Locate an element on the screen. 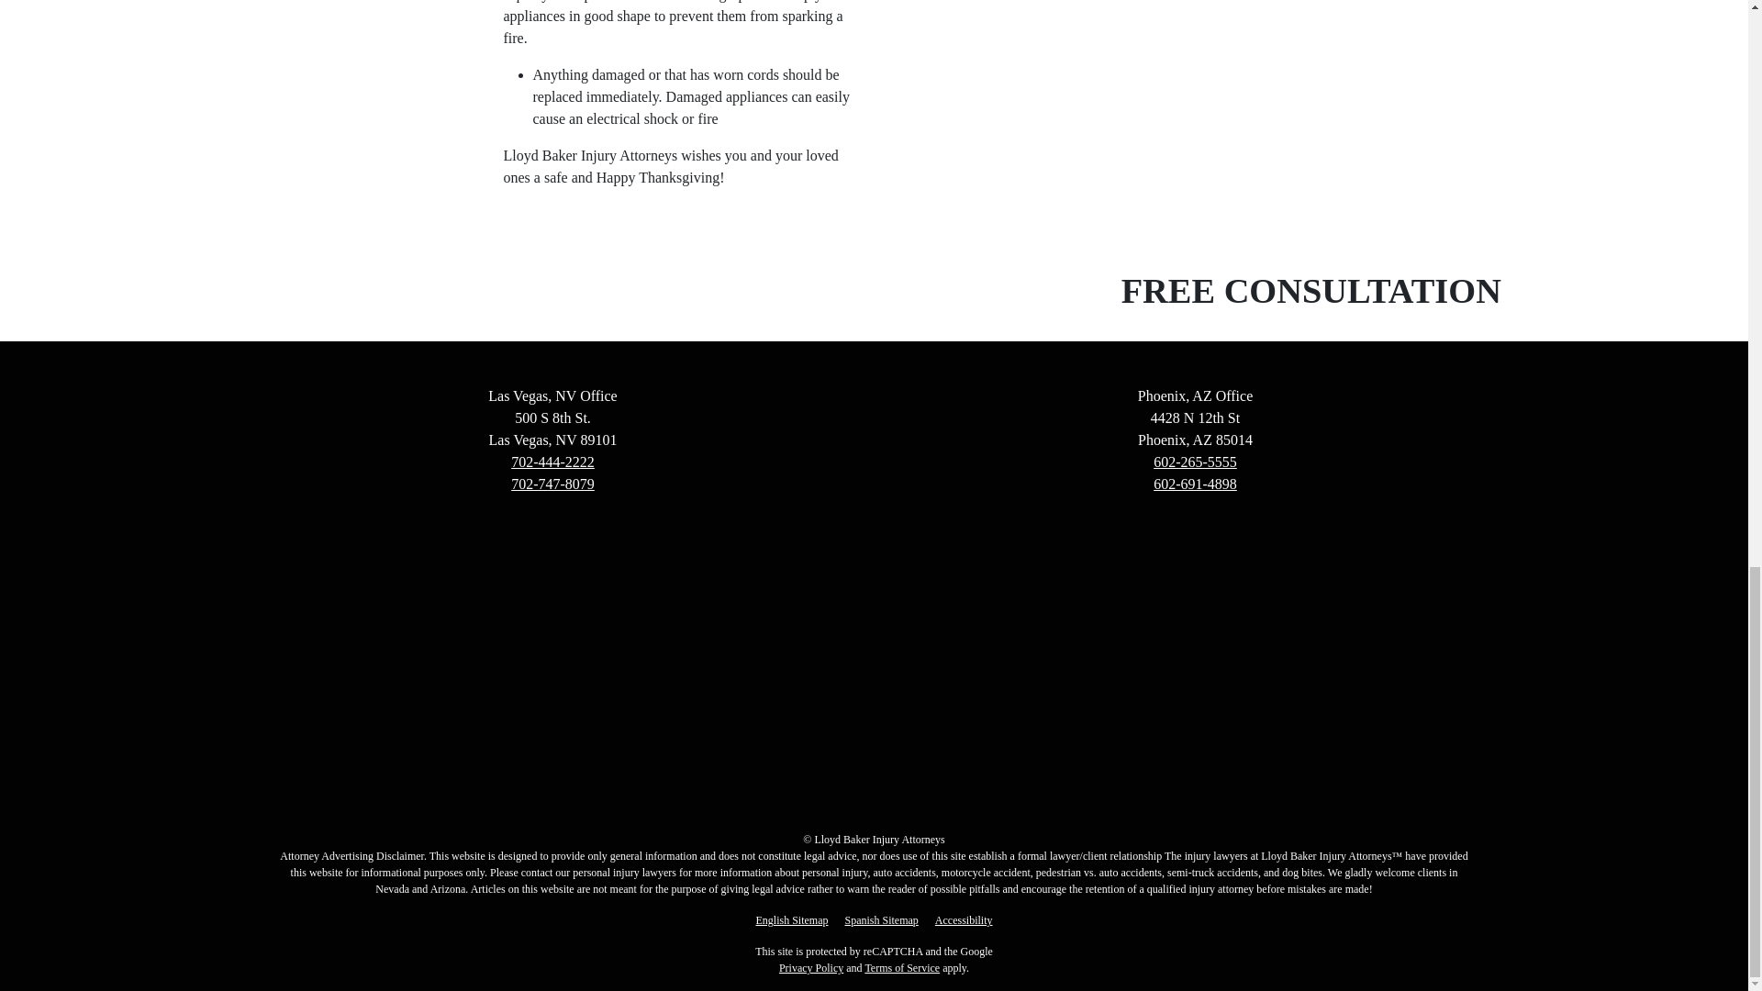 The image size is (1762, 991). English Sitemap is located at coordinates (791, 919).